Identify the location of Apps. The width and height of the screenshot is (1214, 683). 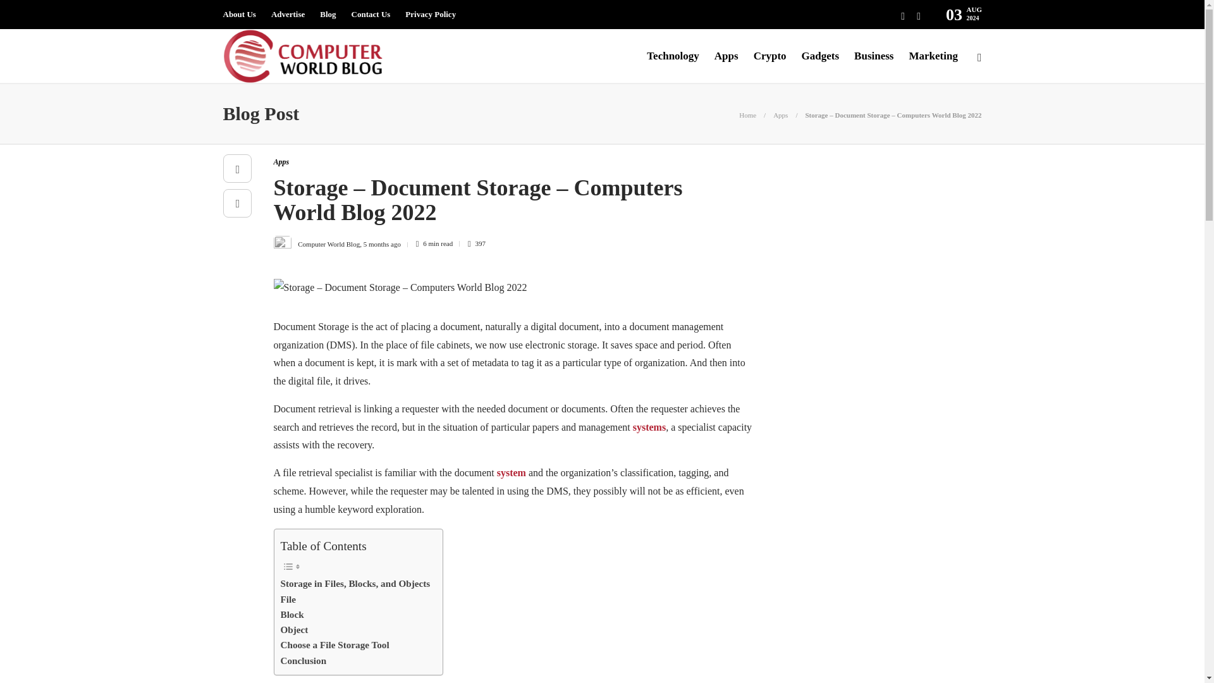
(780, 115).